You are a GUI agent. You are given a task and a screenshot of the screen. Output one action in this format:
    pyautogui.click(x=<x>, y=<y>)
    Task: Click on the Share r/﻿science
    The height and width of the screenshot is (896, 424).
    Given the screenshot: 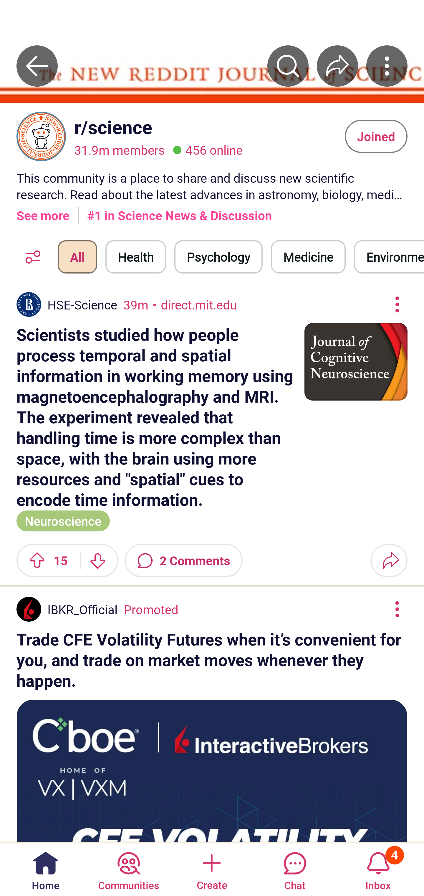 What is the action you would take?
    pyautogui.click(x=337, y=66)
    